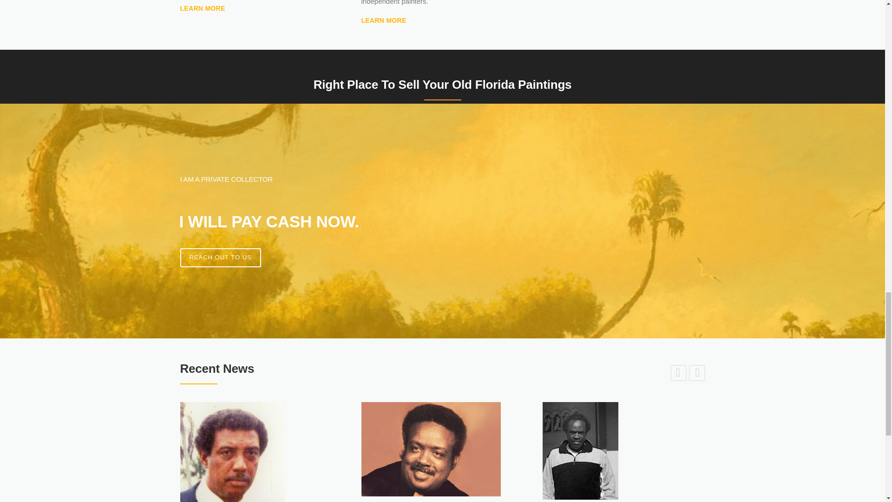  I want to click on Contact Us, so click(220, 258).